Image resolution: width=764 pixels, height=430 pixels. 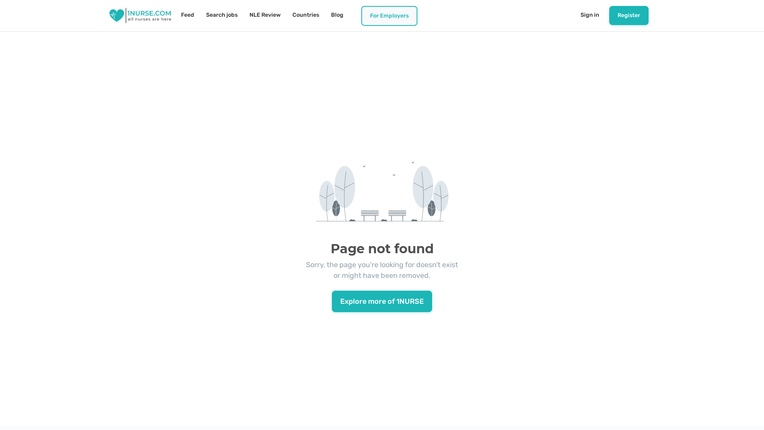 What do you see at coordinates (389, 16) in the screenshot?
I see `For Employers` at bounding box center [389, 16].